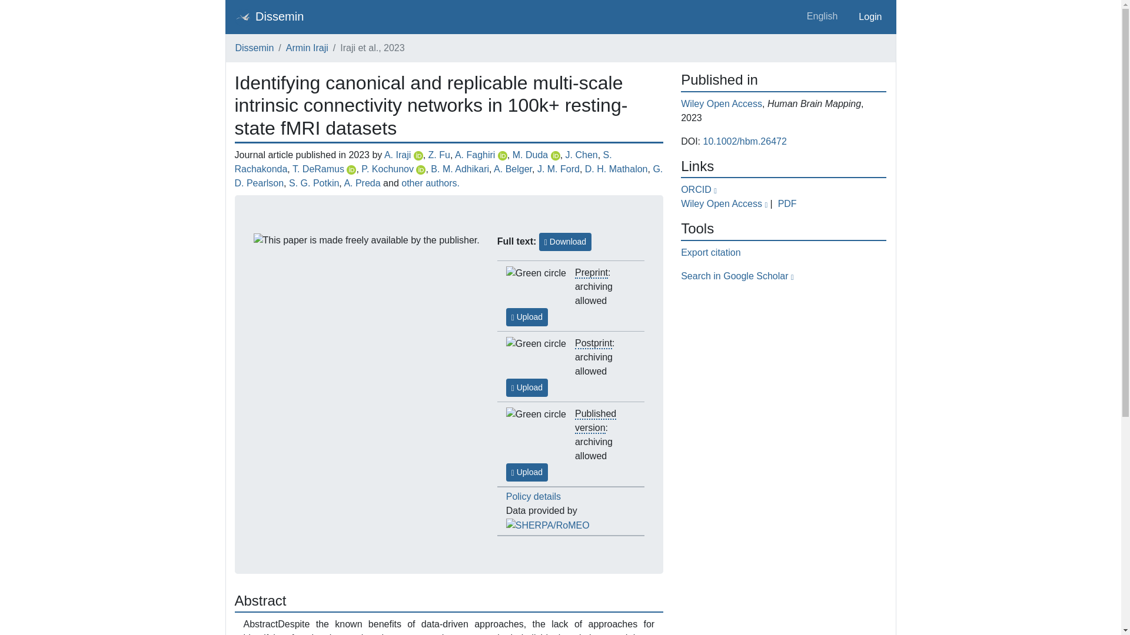 The image size is (1130, 635). What do you see at coordinates (318, 168) in the screenshot?
I see `T. DeRamus` at bounding box center [318, 168].